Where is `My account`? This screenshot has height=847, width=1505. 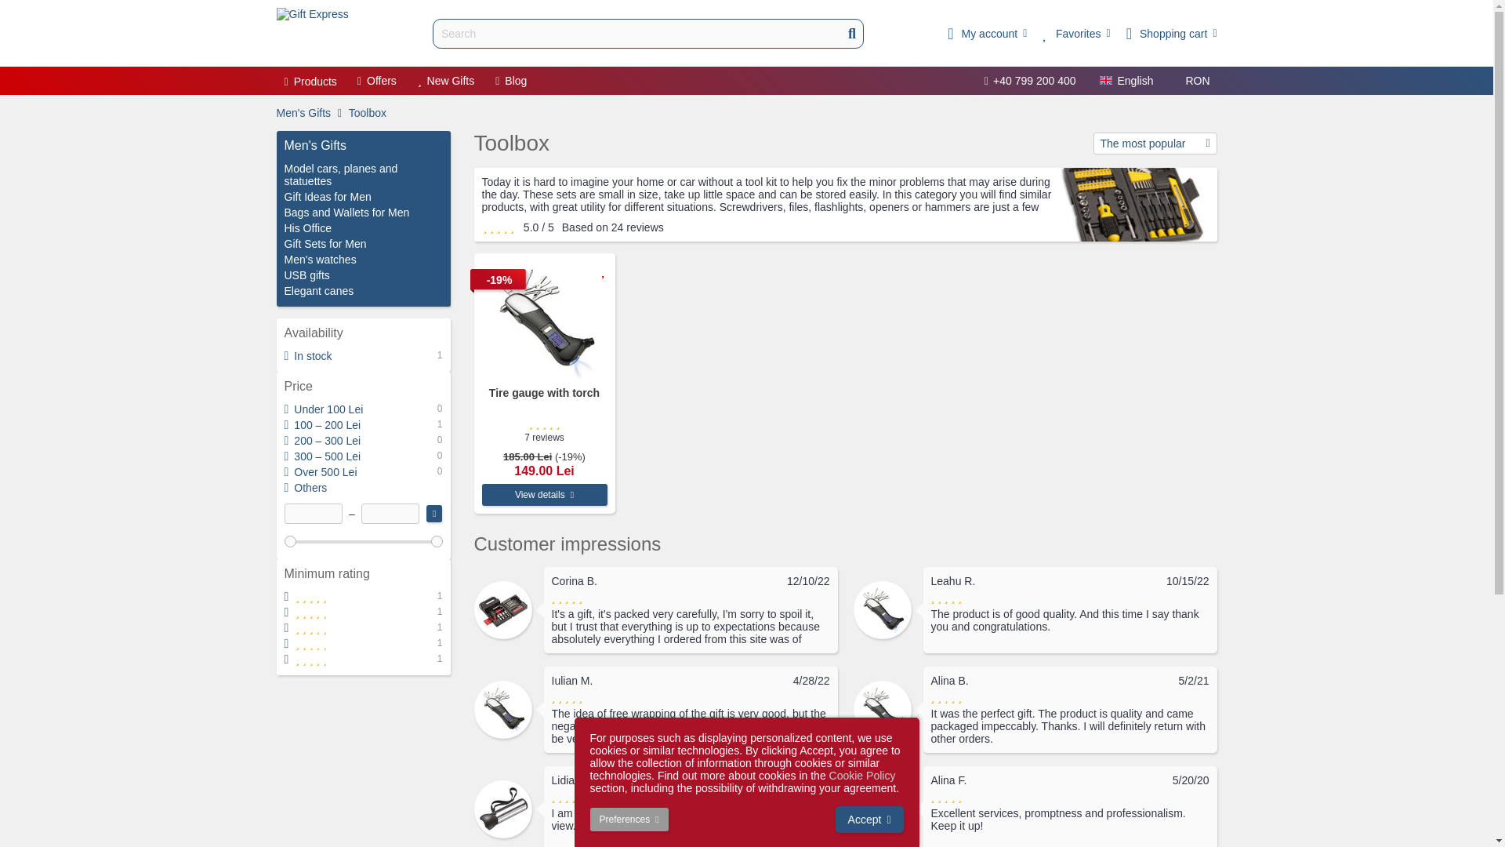 My account is located at coordinates (987, 33).